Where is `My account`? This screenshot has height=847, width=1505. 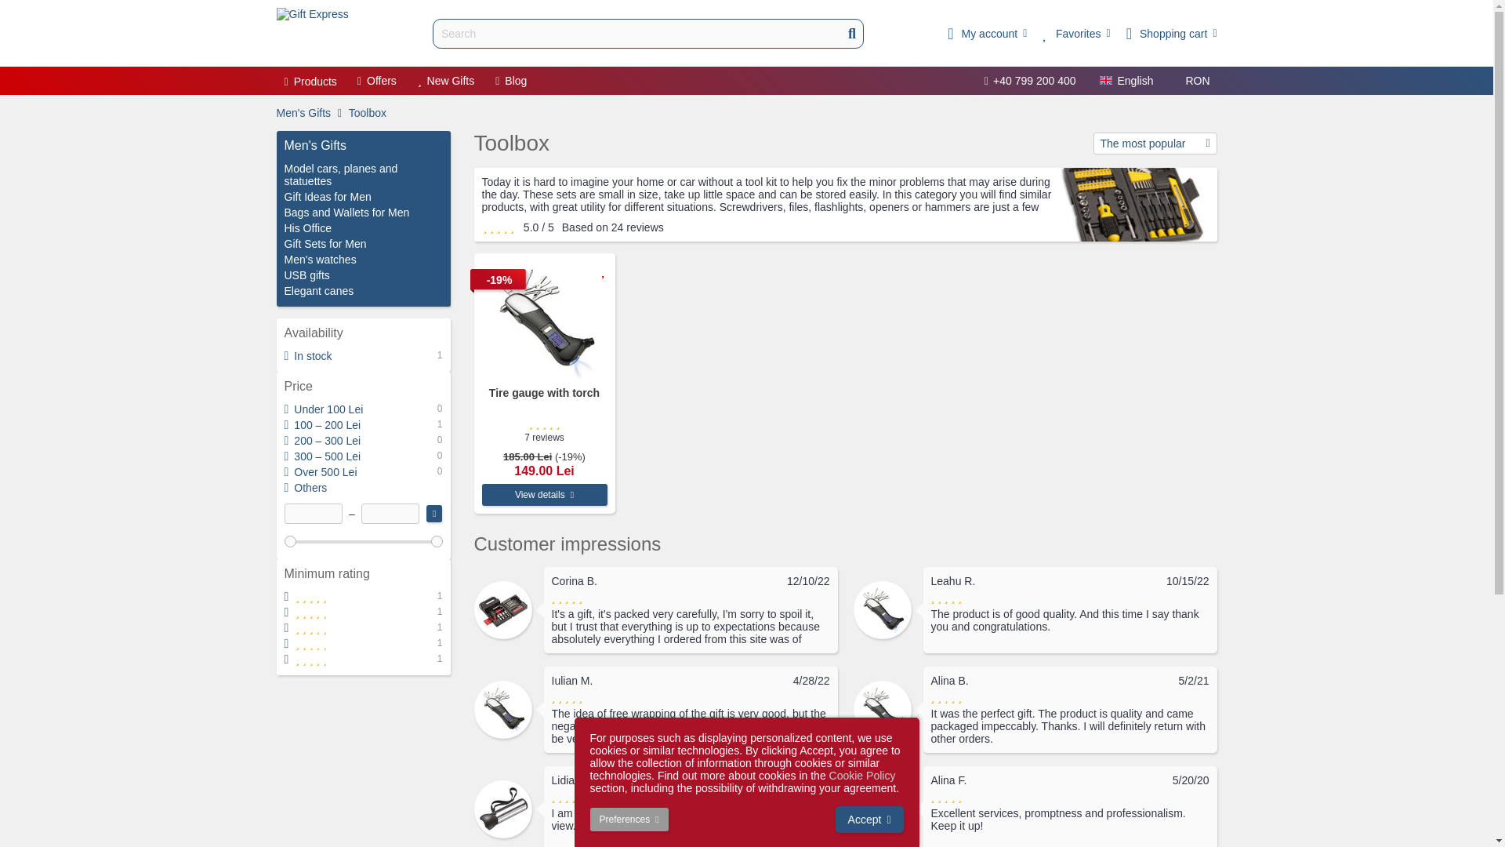 My account is located at coordinates (987, 33).